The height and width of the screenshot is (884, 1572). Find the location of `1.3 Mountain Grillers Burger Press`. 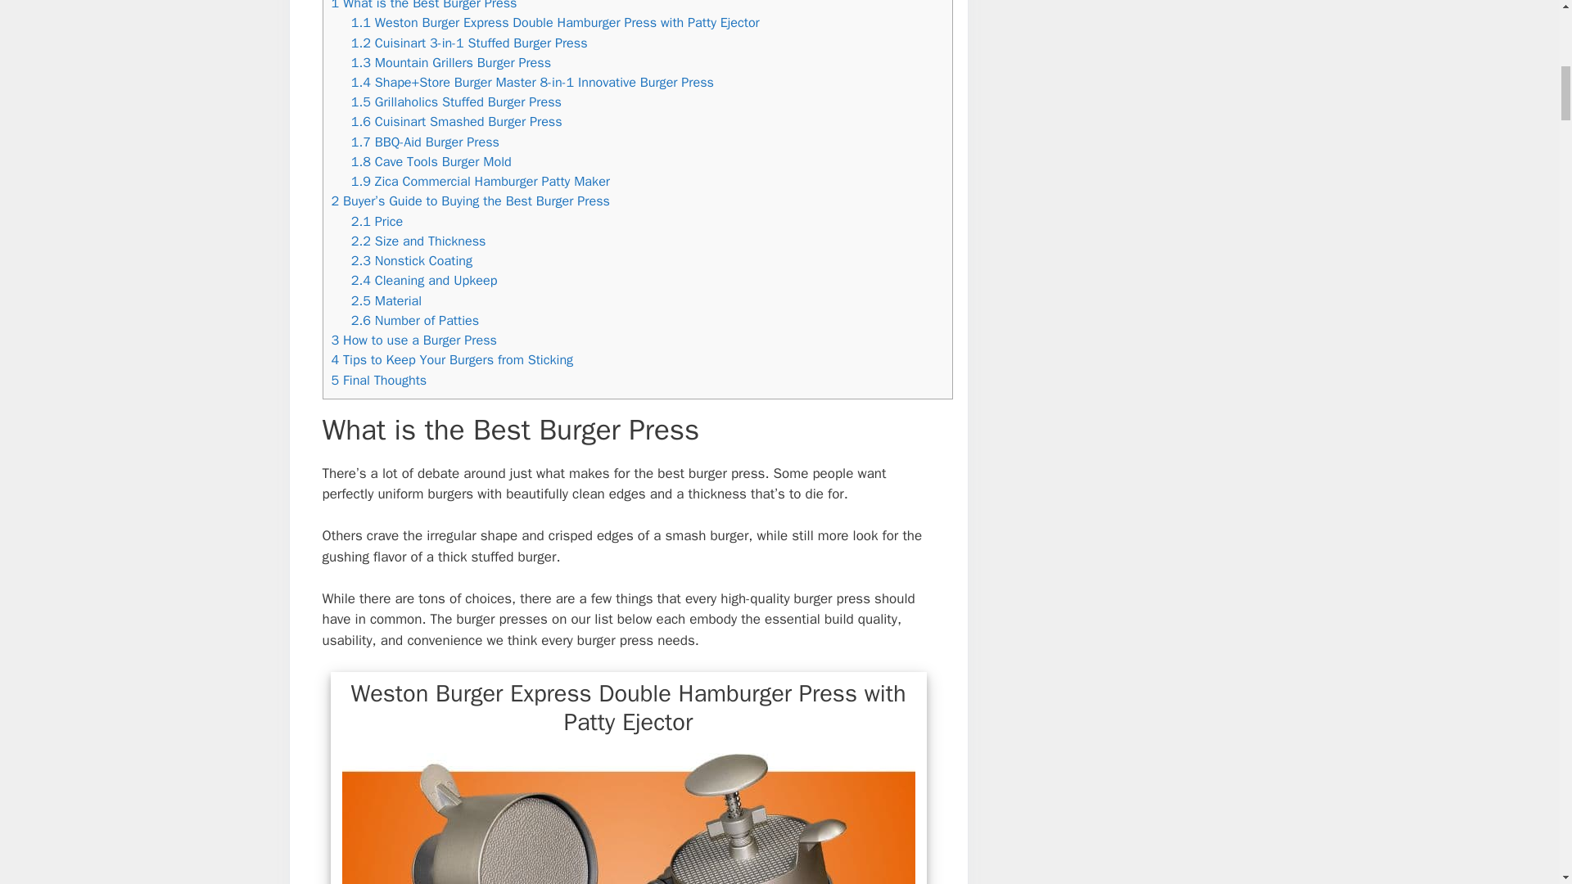

1.3 Mountain Grillers Burger Press is located at coordinates (450, 62).